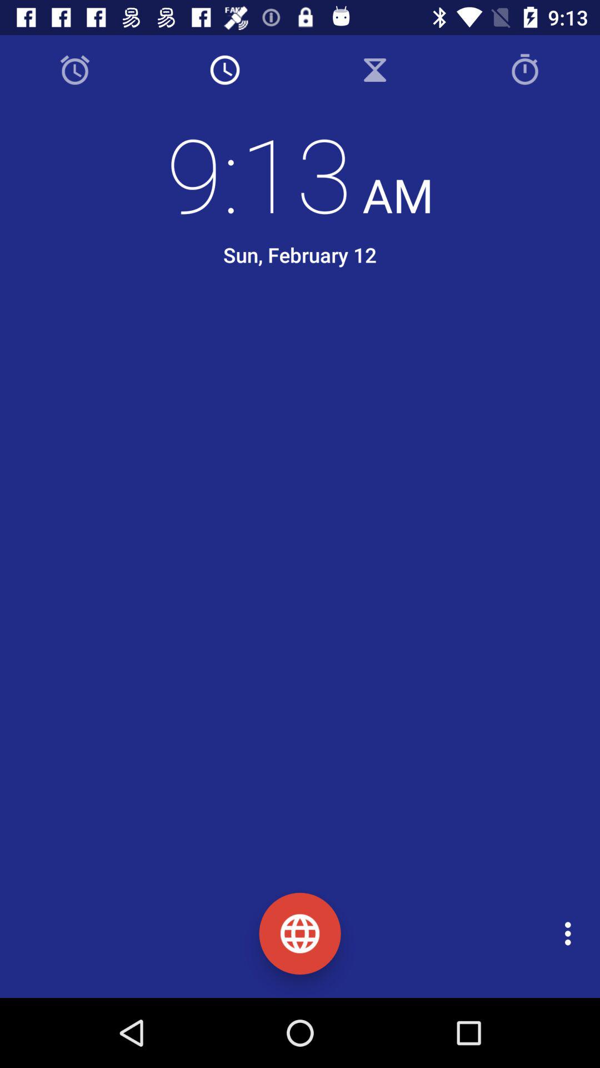 The height and width of the screenshot is (1068, 600). What do you see at coordinates (309, 333) in the screenshot?
I see `open the icon below the sun, february 12` at bounding box center [309, 333].